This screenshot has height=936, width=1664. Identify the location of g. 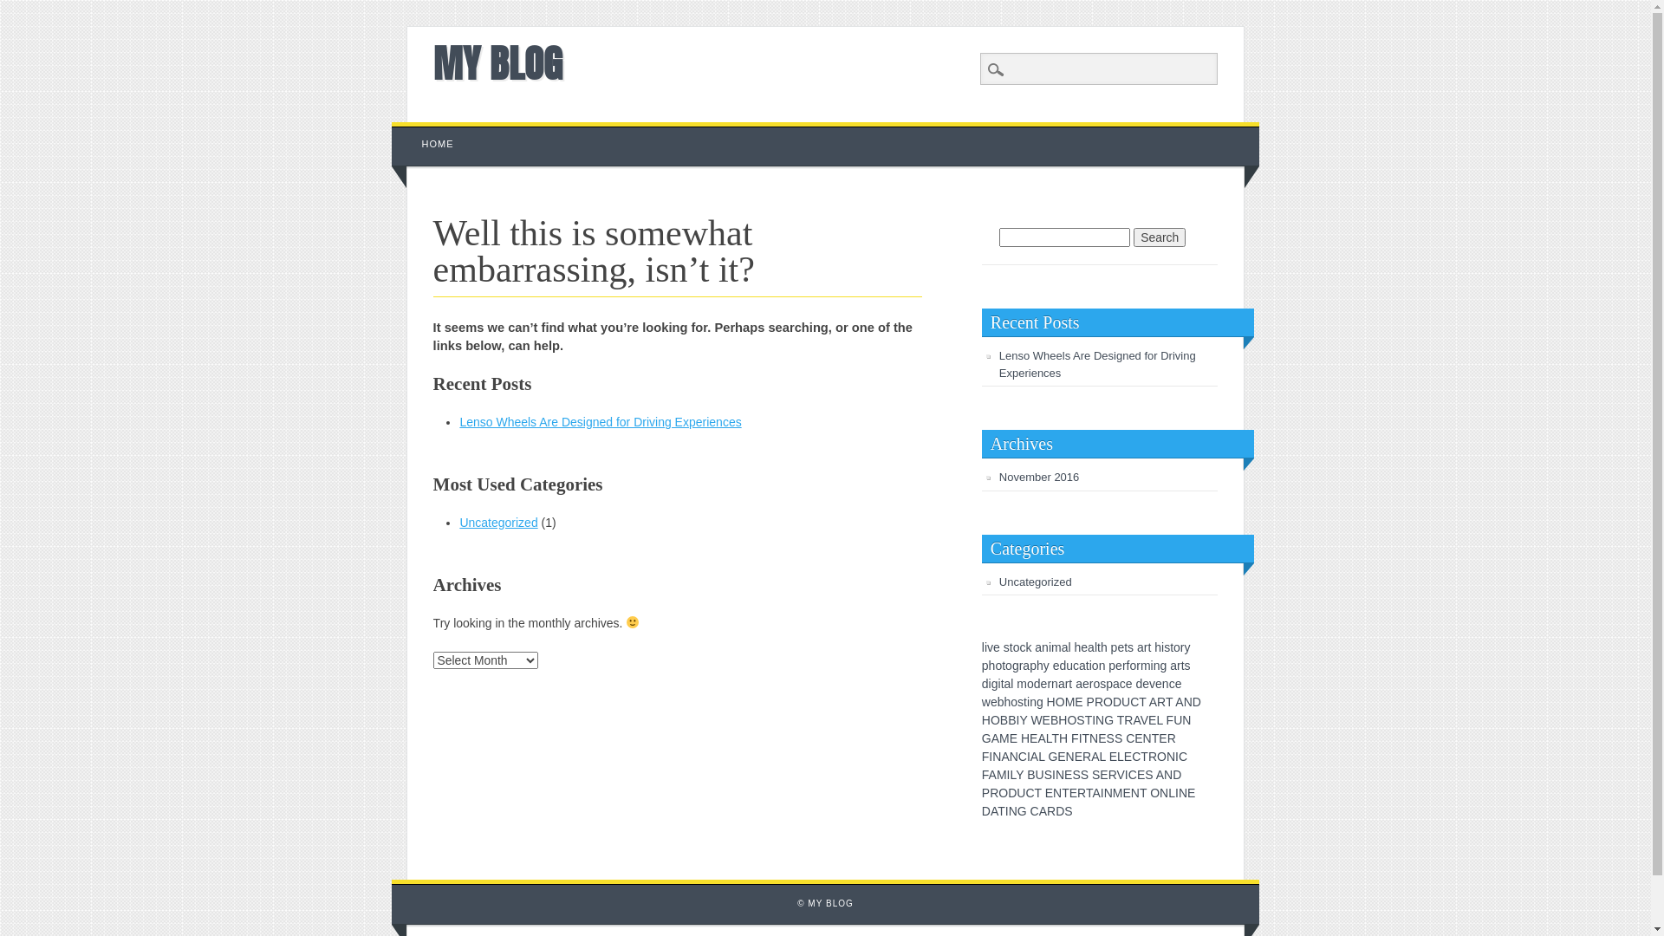
(1016, 666).